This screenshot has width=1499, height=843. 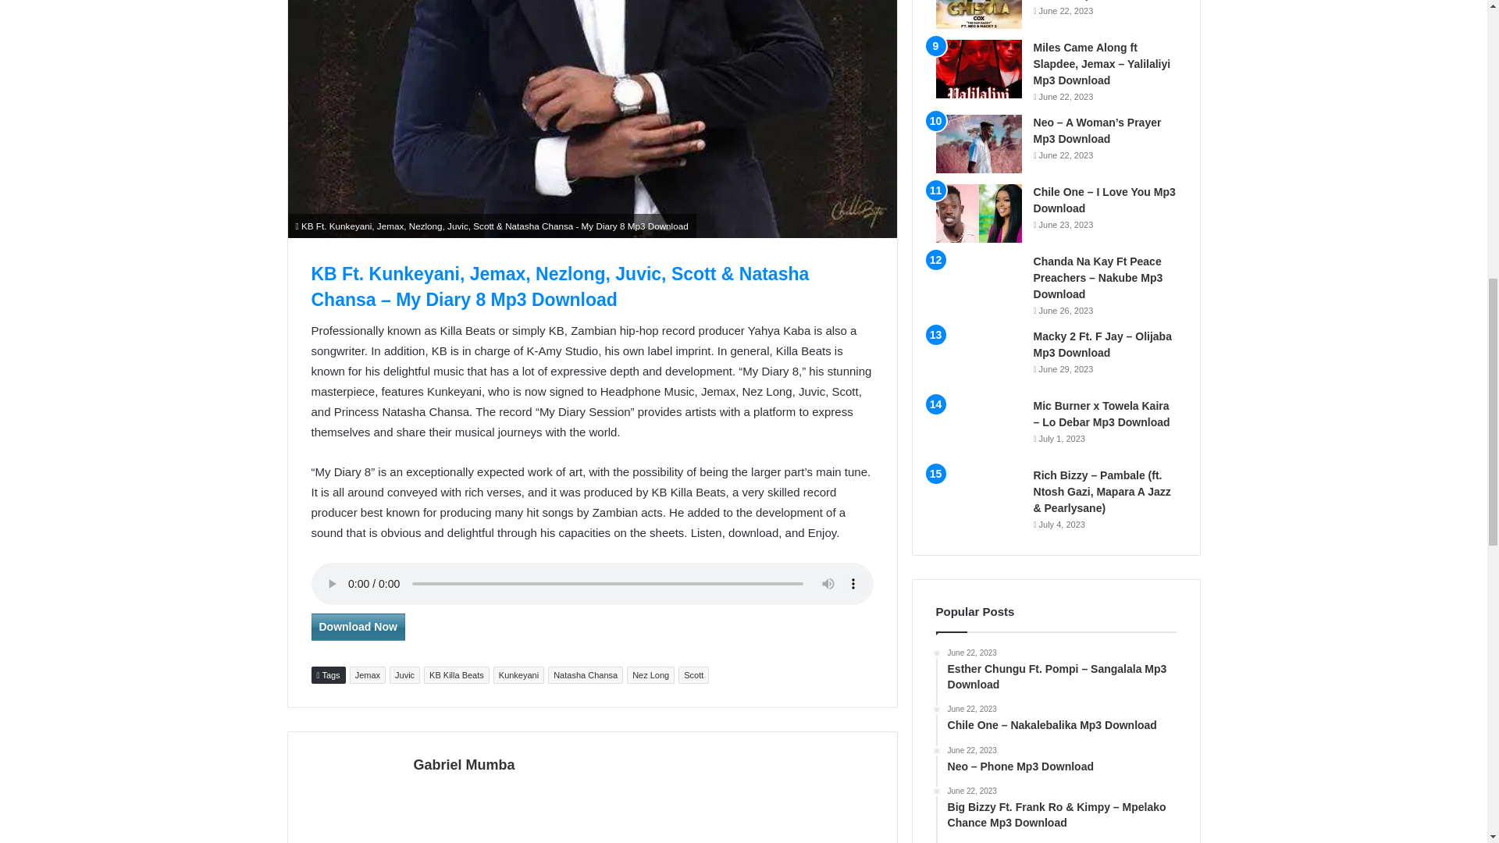 I want to click on Natasha Chansa, so click(x=586, y=674).